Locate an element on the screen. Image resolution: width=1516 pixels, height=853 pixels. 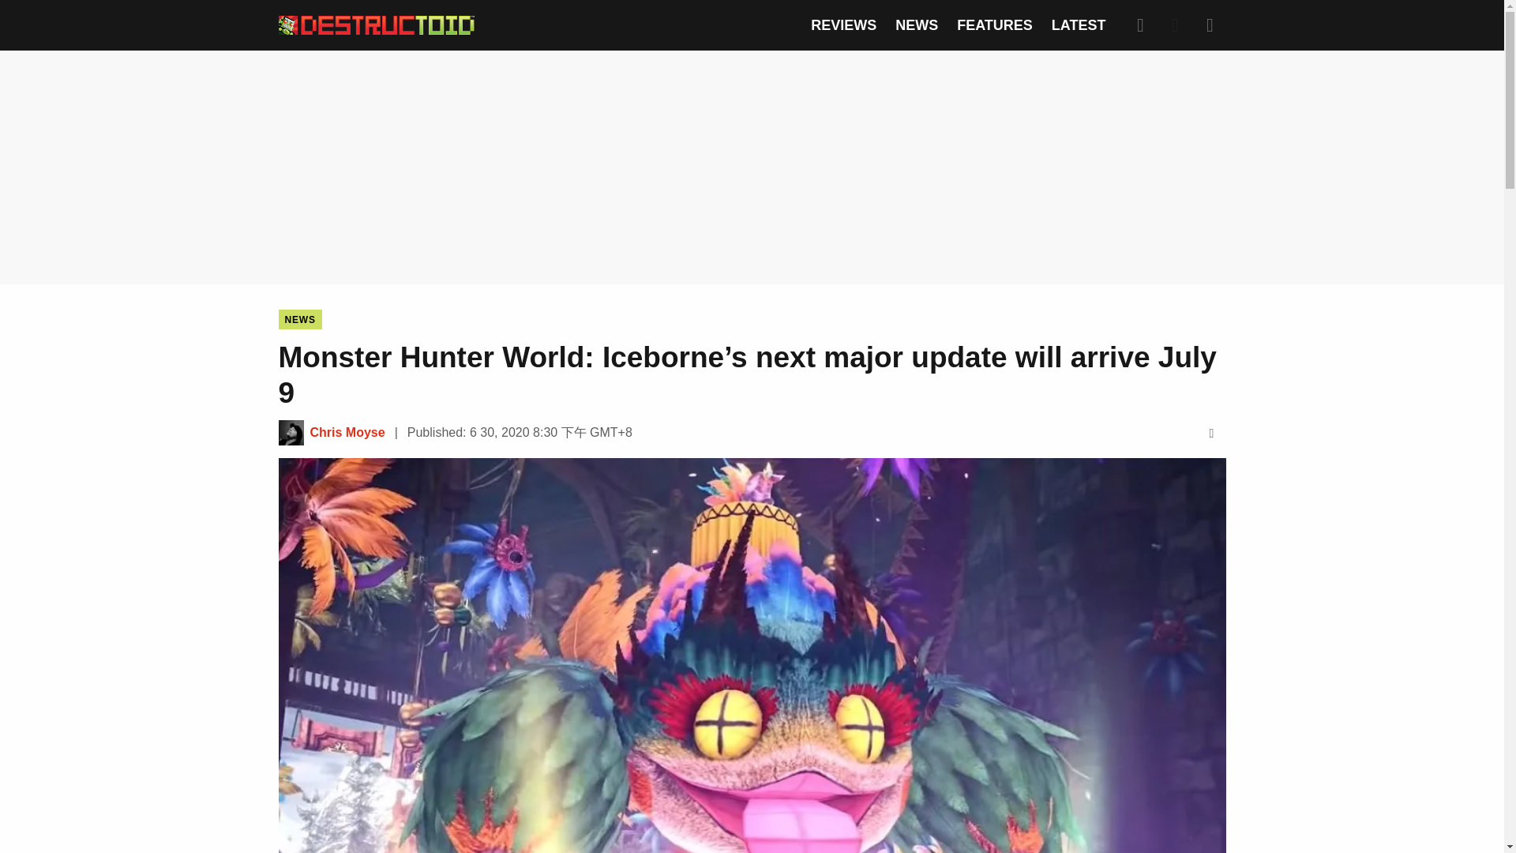
NEWS is located at coordinates (299, 319).